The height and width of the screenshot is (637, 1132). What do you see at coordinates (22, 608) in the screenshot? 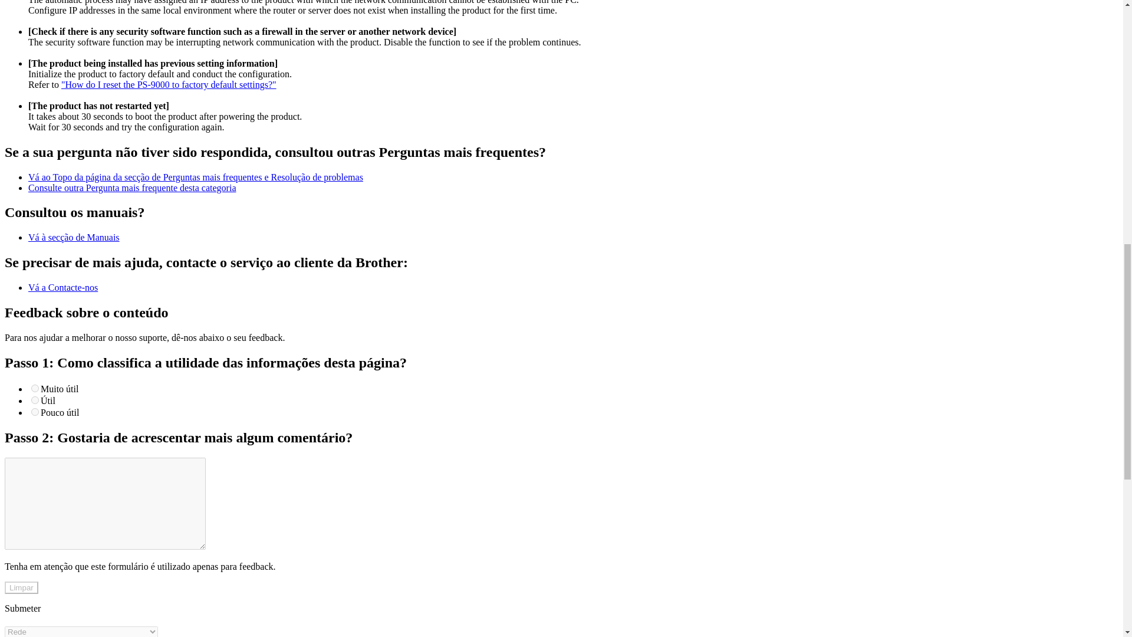
I see `Submeter` at bounding box center [22, 608].